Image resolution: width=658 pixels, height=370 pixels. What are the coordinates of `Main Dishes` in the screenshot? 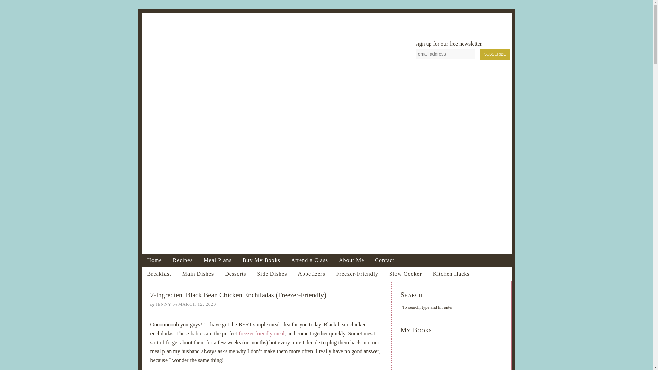 It's located at (204, 274).